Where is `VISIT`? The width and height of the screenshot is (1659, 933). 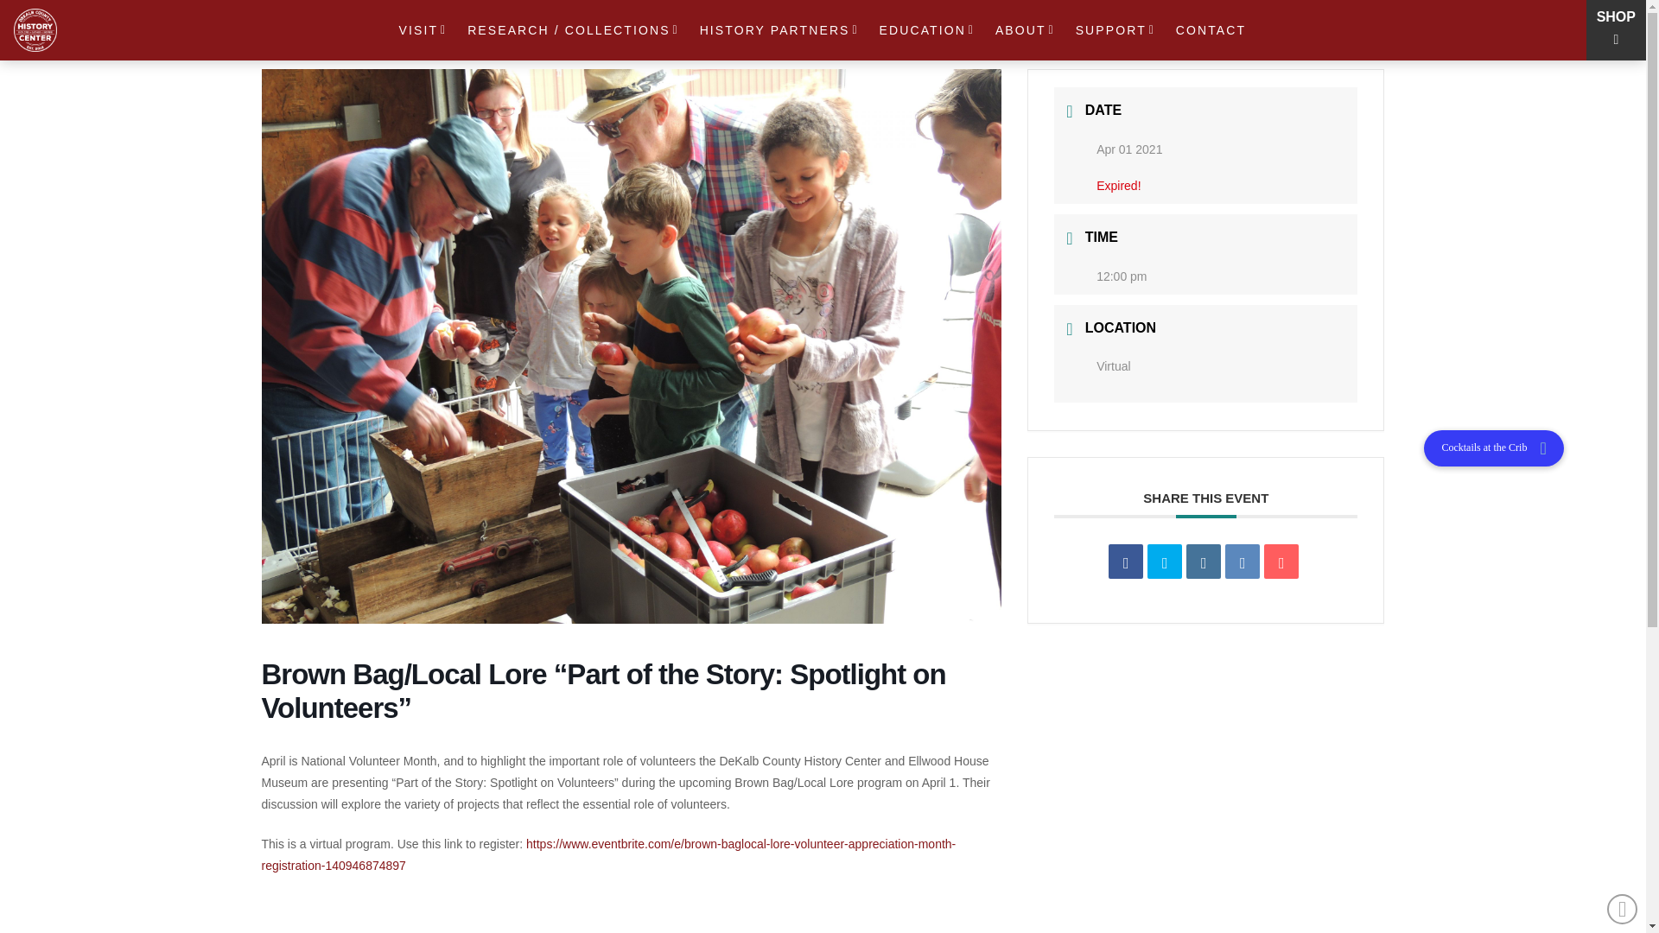
VISIT is located at coordinates (424, 30).